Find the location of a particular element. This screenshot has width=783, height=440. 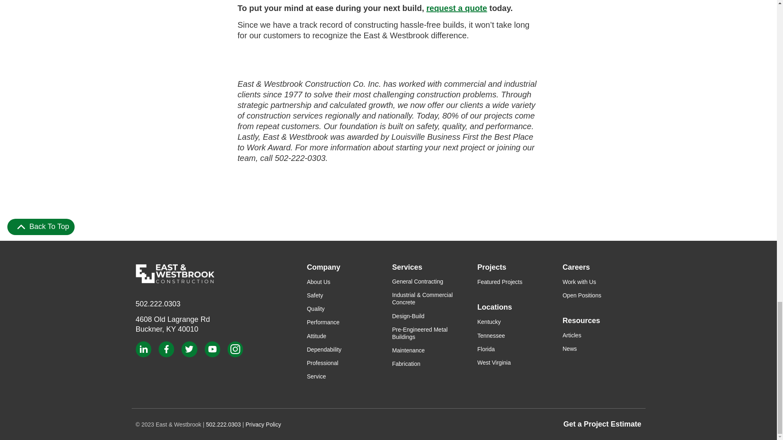

Safety is located at coordinates (315, 295).